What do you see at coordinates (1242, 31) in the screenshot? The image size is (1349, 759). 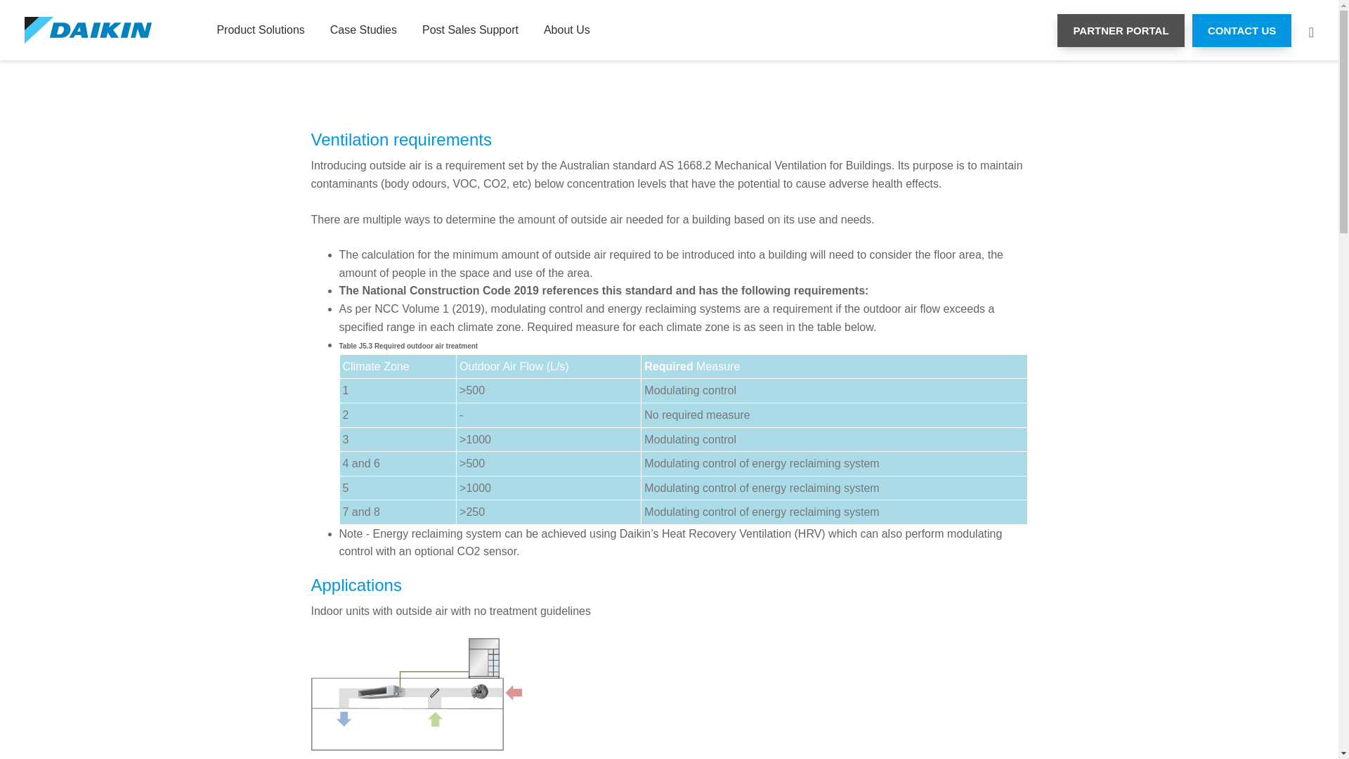 I see `CONTACT US` at bounding box center [1242, 31].